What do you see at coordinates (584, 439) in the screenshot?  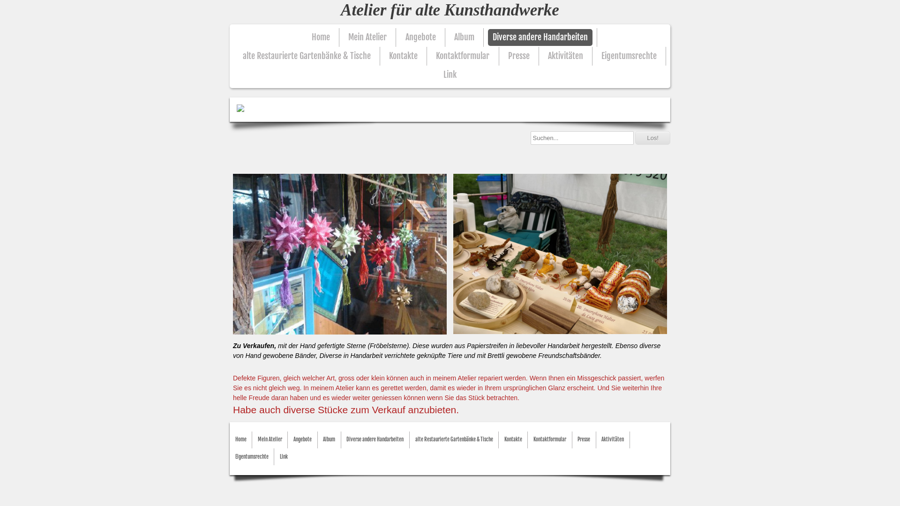 I see `Presse` at bounding box center [584, 439].